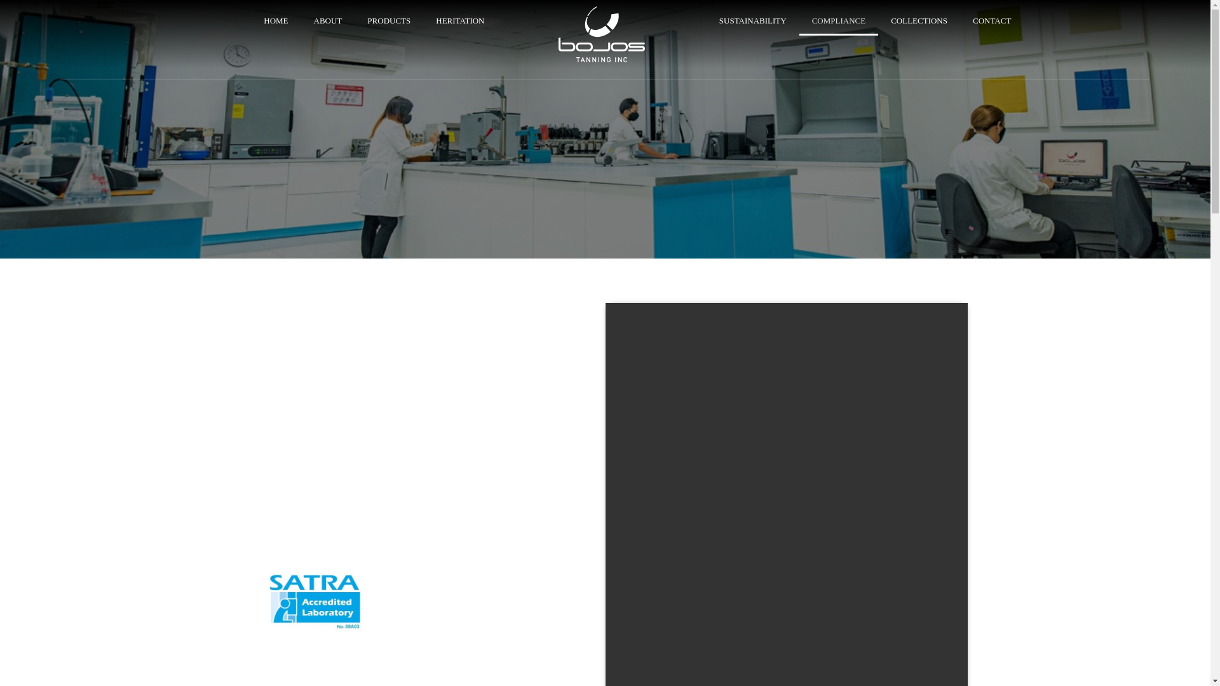 The image size is (1220, 686). What do you see at coordinates (919, 20) in the screenshot?
I see `COLLECTIONS` at bounding box center [919, 20].